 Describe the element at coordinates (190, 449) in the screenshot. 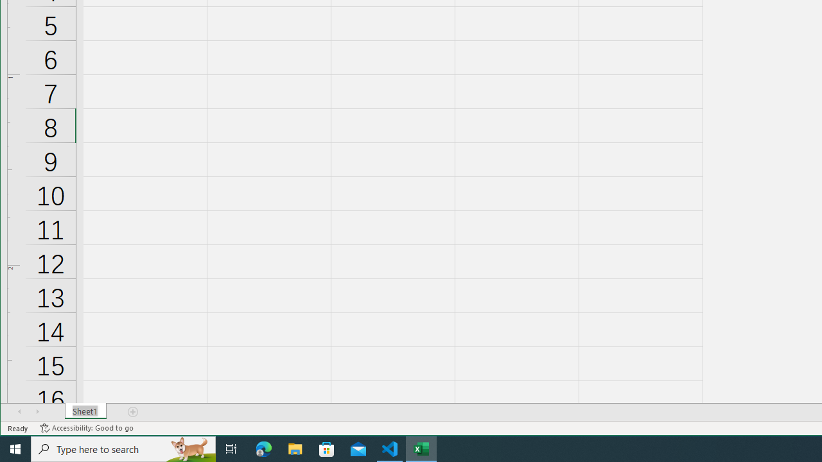

I see `Search highlights icon opens search home window` at that location.